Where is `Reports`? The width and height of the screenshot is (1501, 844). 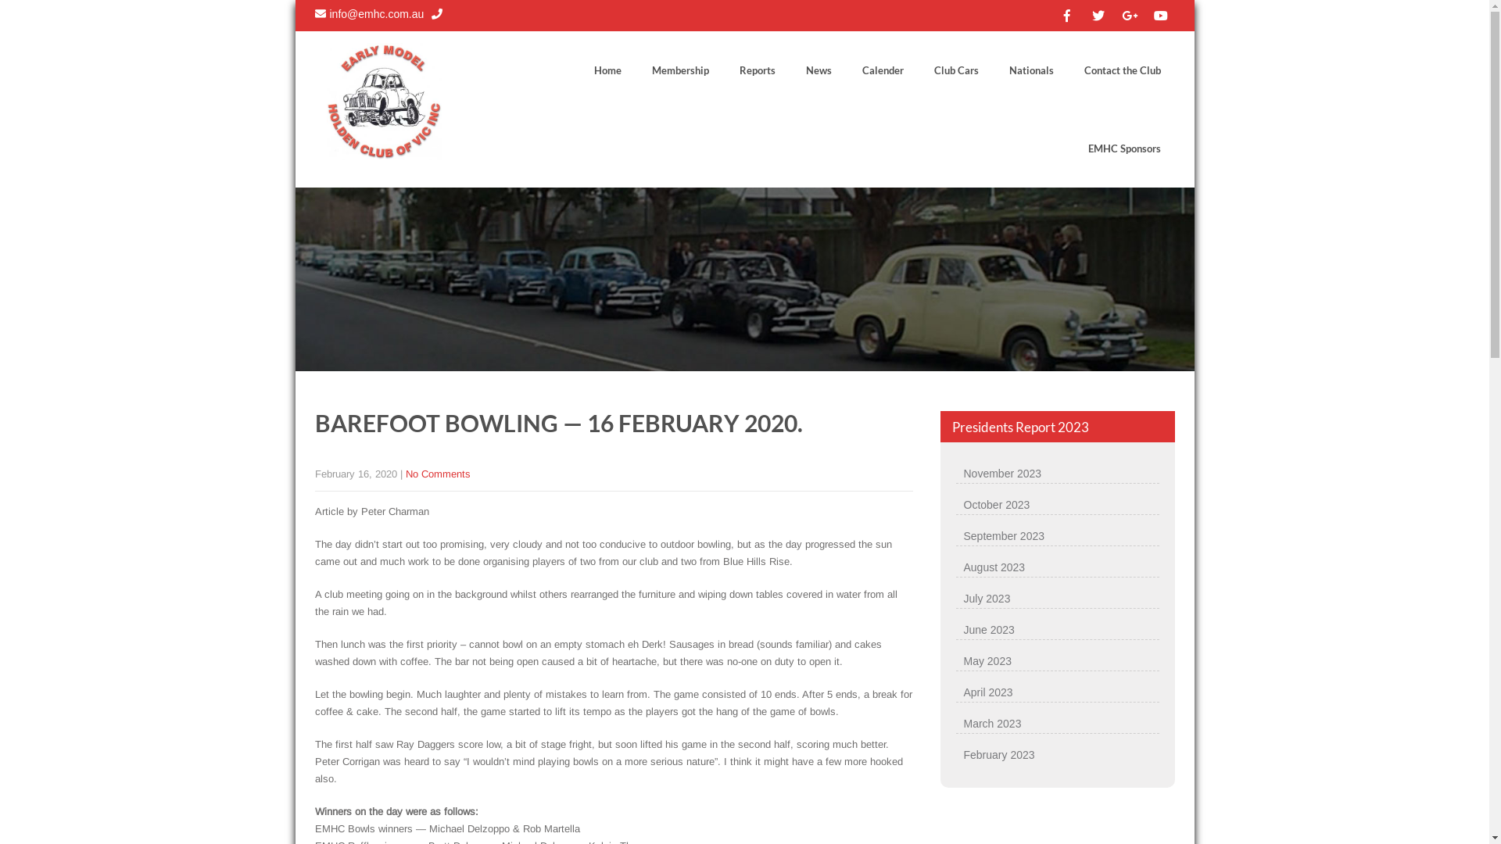
Reports is located at coordinates (757, 70).